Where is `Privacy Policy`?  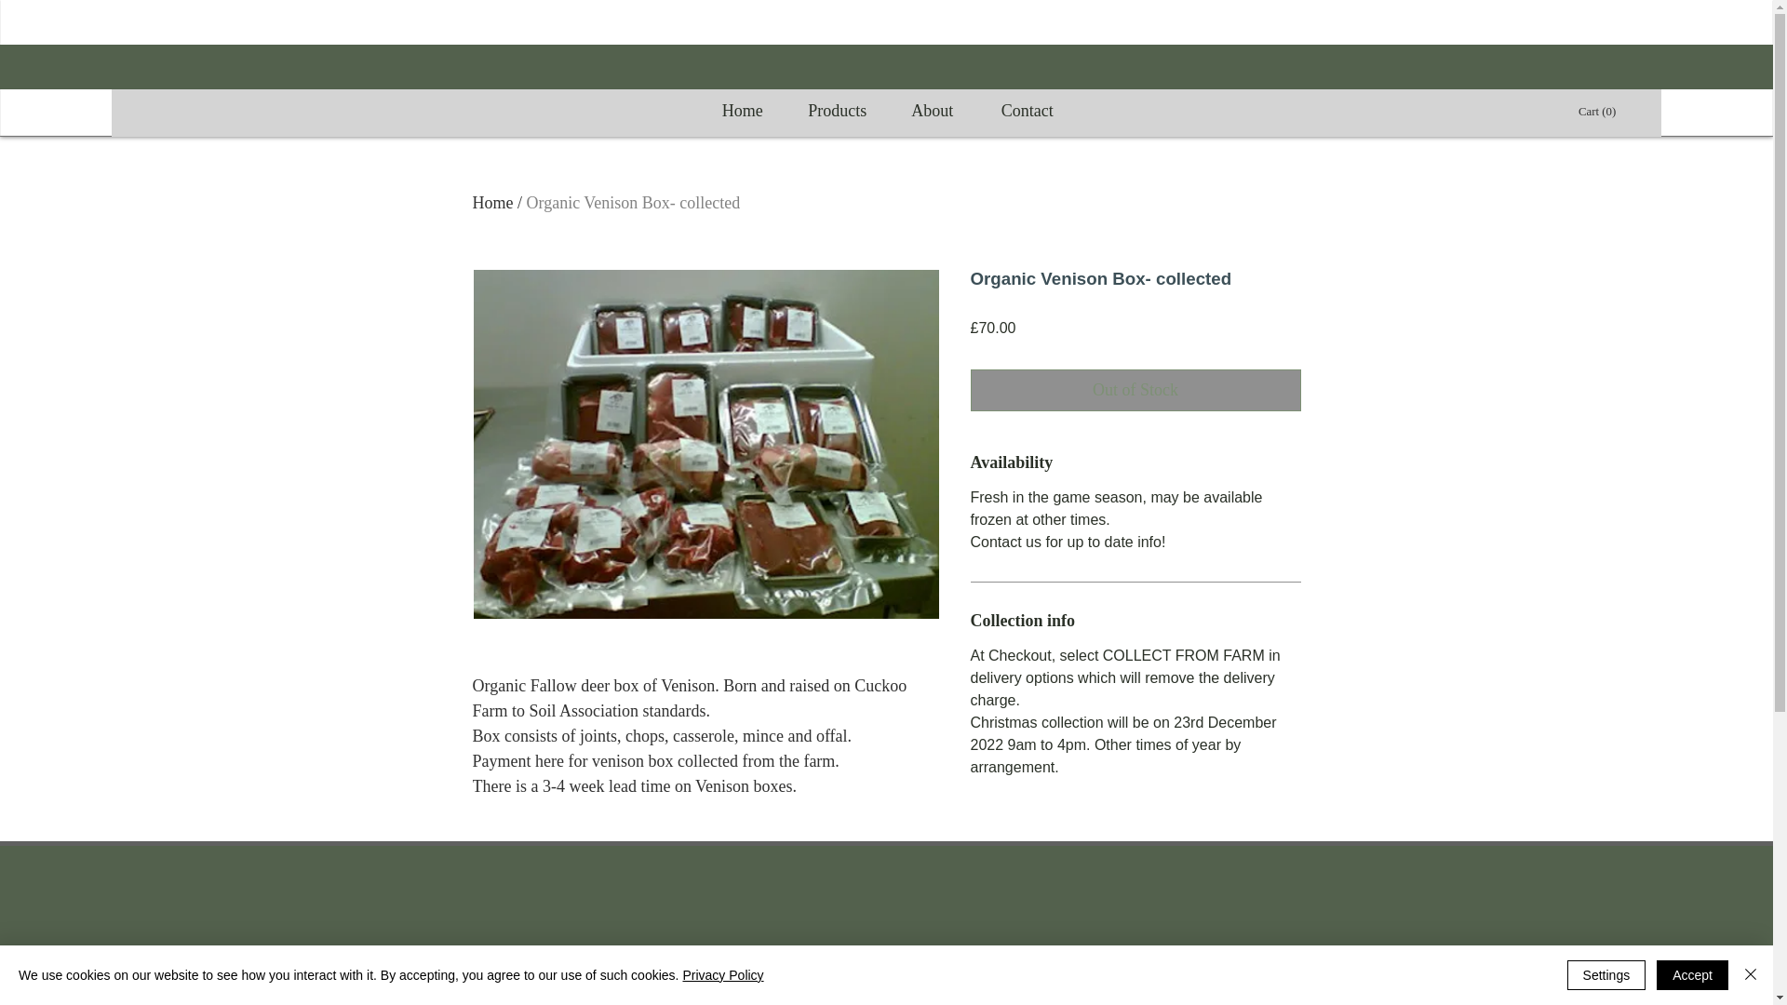
Privacy Policy is located at coordinates (722, 975).